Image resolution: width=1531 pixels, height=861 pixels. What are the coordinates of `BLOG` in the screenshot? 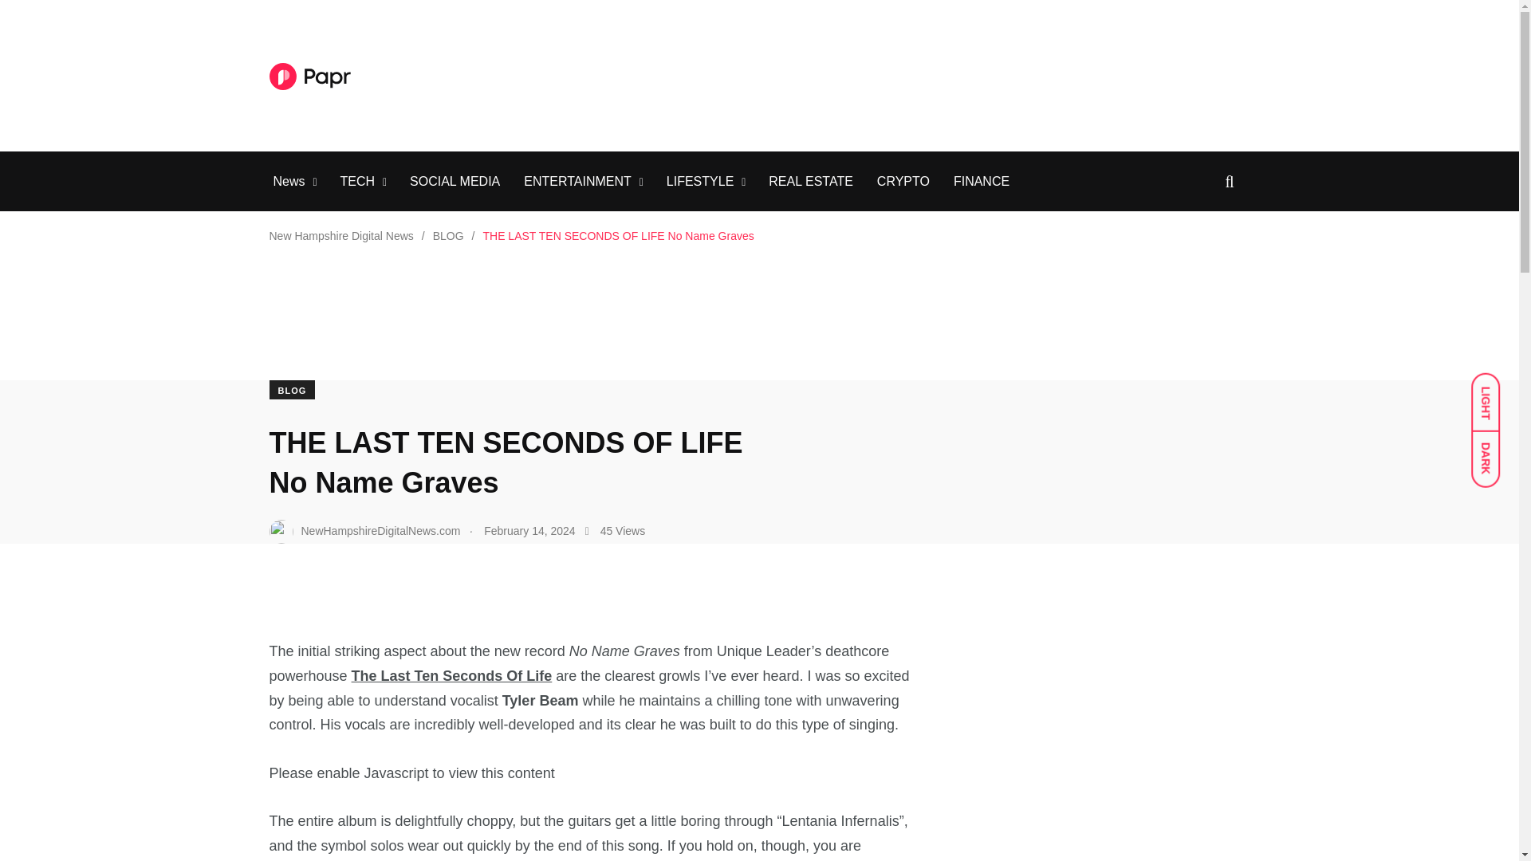 It's located at (292, 390).